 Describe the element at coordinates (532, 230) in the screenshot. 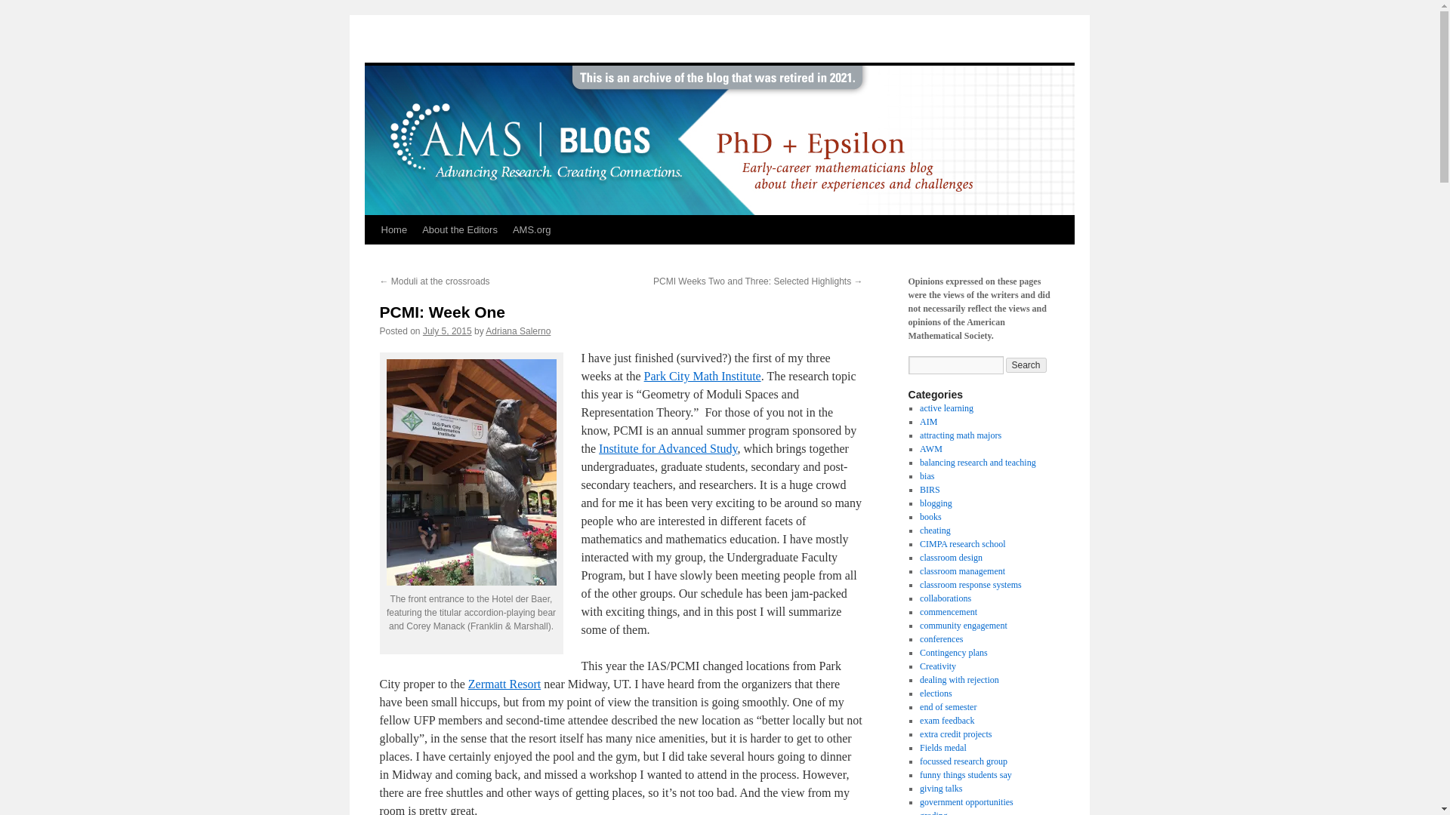

I see `AMS.org` at that location.